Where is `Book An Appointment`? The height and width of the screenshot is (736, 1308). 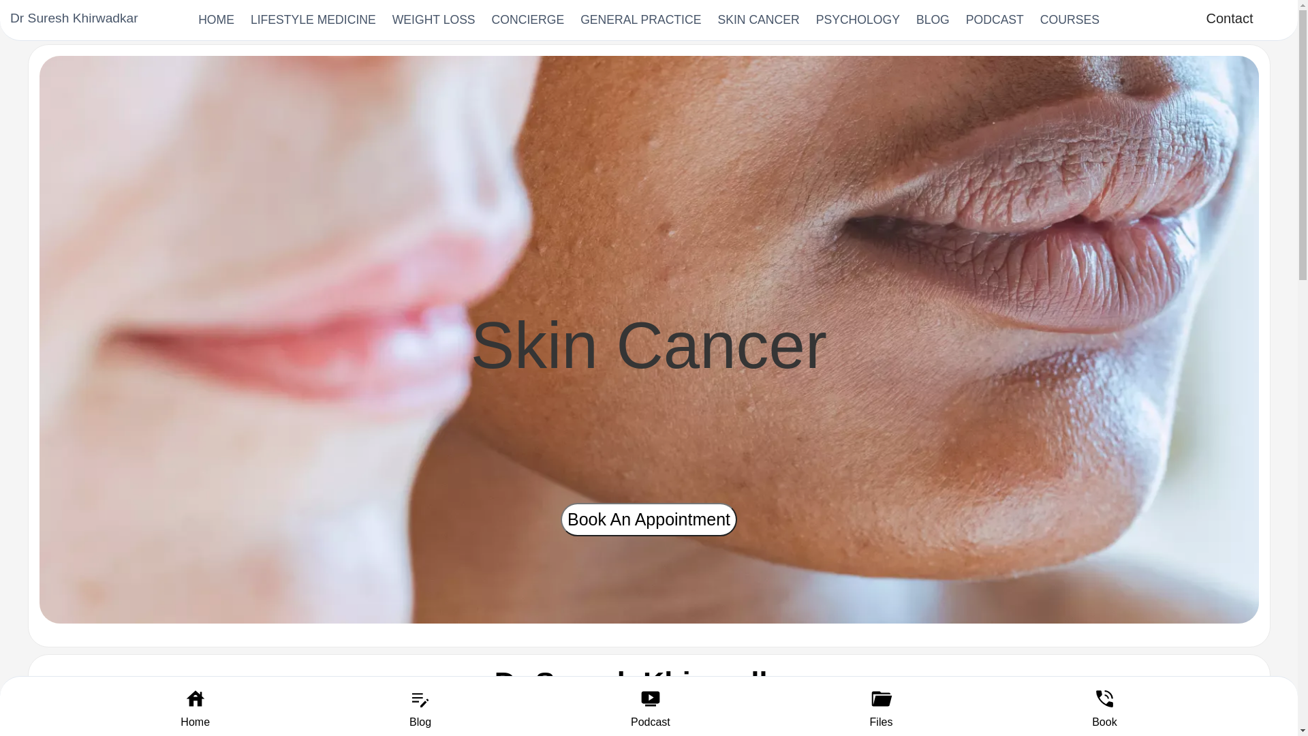 Book An Appointment is located at coordinates (649, 519).